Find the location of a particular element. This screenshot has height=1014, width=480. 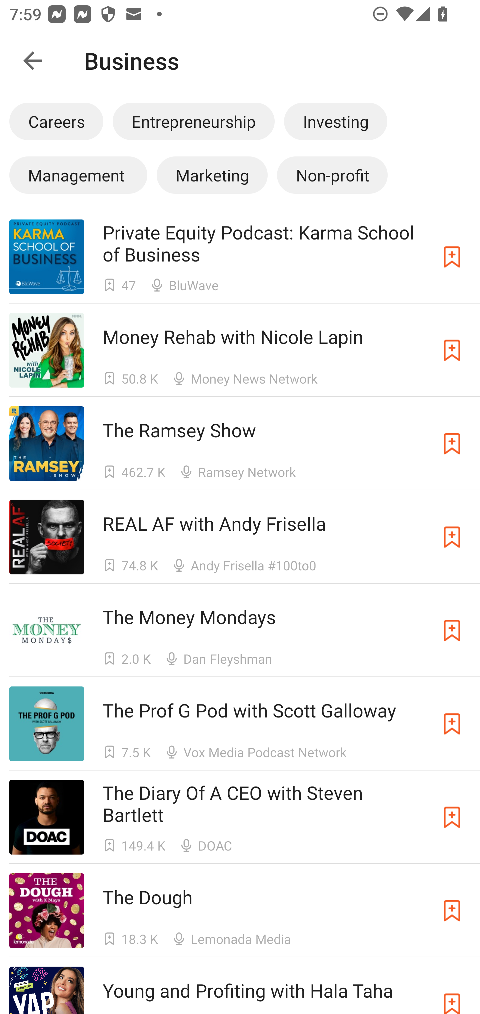

Subscribe is located at coordinates (452, 350).